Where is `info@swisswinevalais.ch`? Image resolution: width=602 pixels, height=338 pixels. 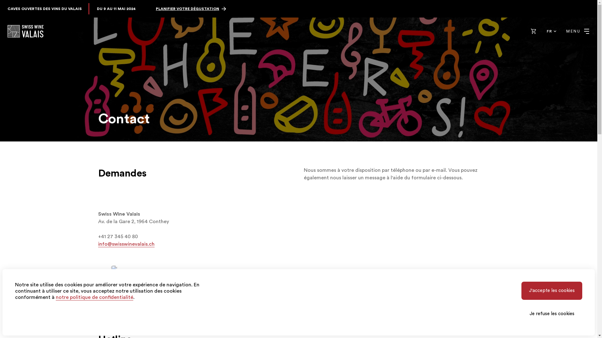
info@swisswinevalais.ch is located at coordinates (126, 244).